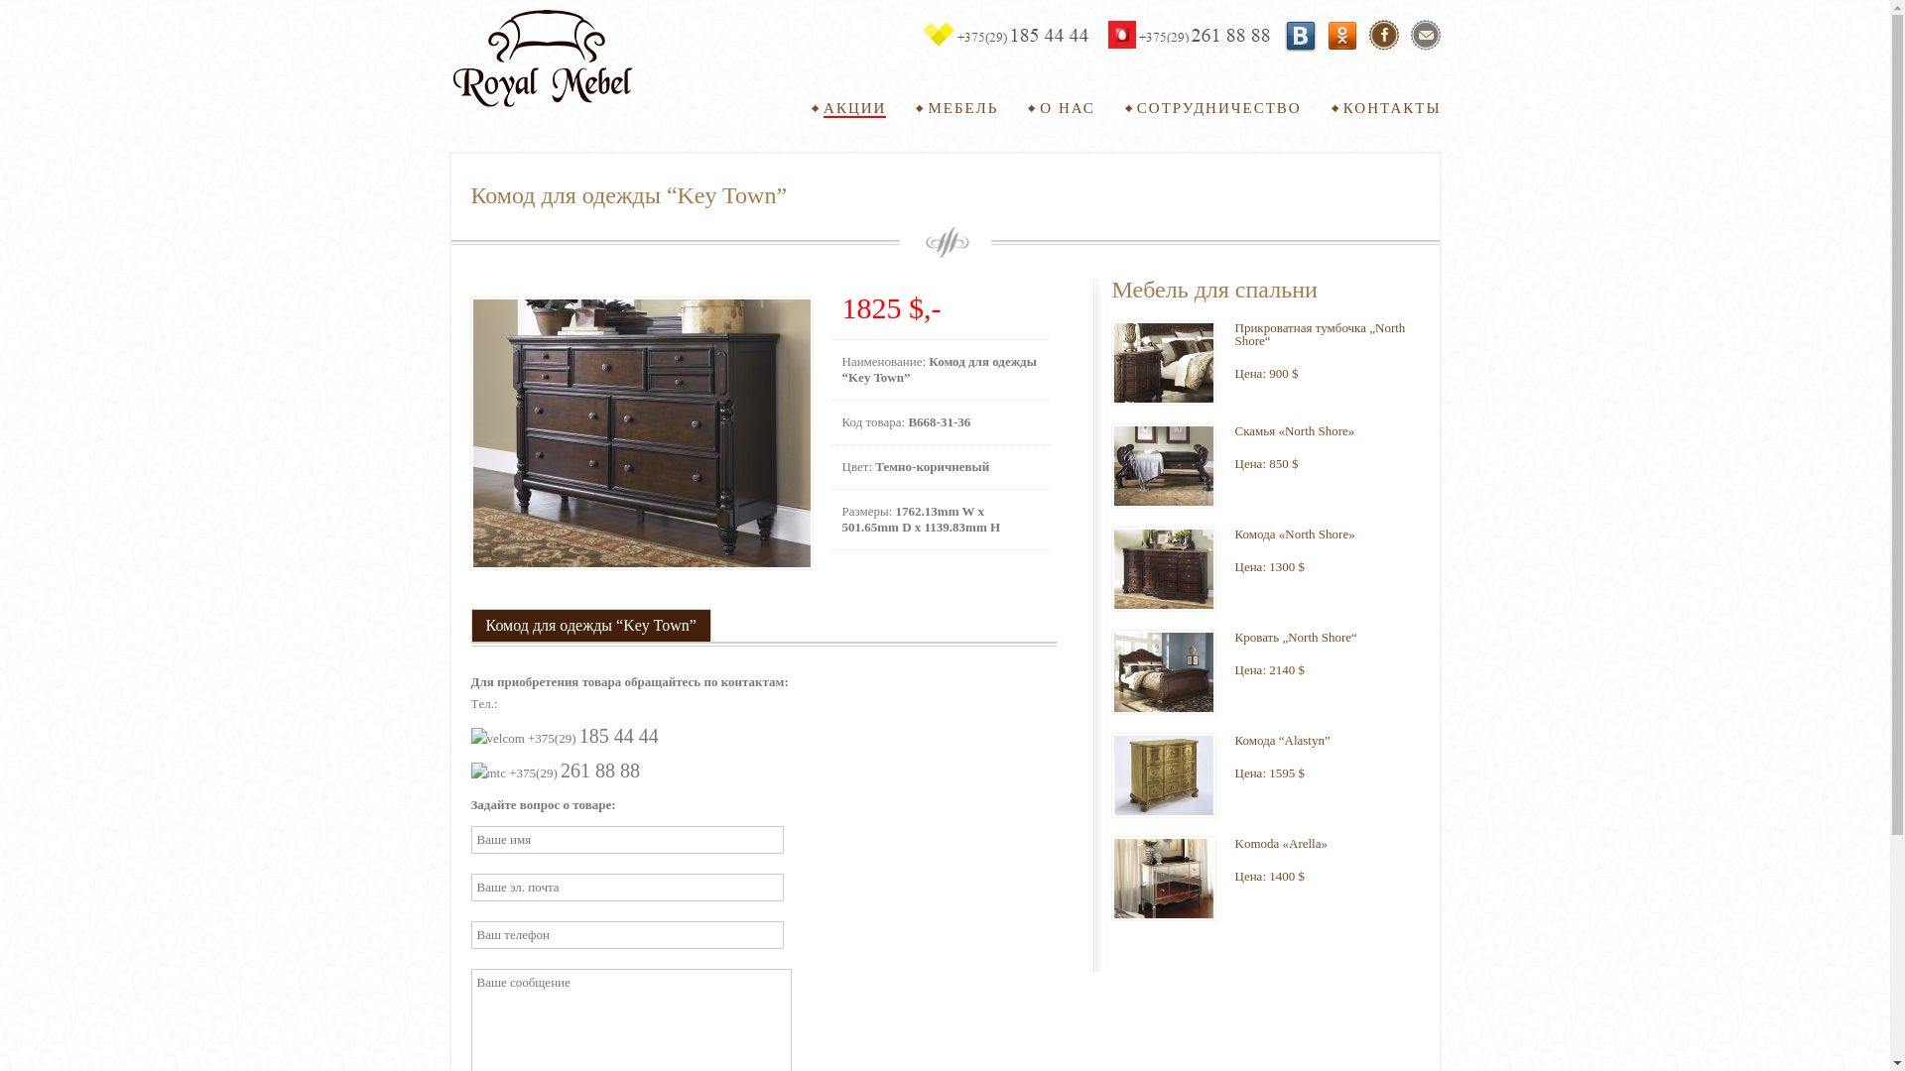 This screenshot has width=1905, height=1071. I want to click on +375(29) 185 44 44, so click(1005, 36).